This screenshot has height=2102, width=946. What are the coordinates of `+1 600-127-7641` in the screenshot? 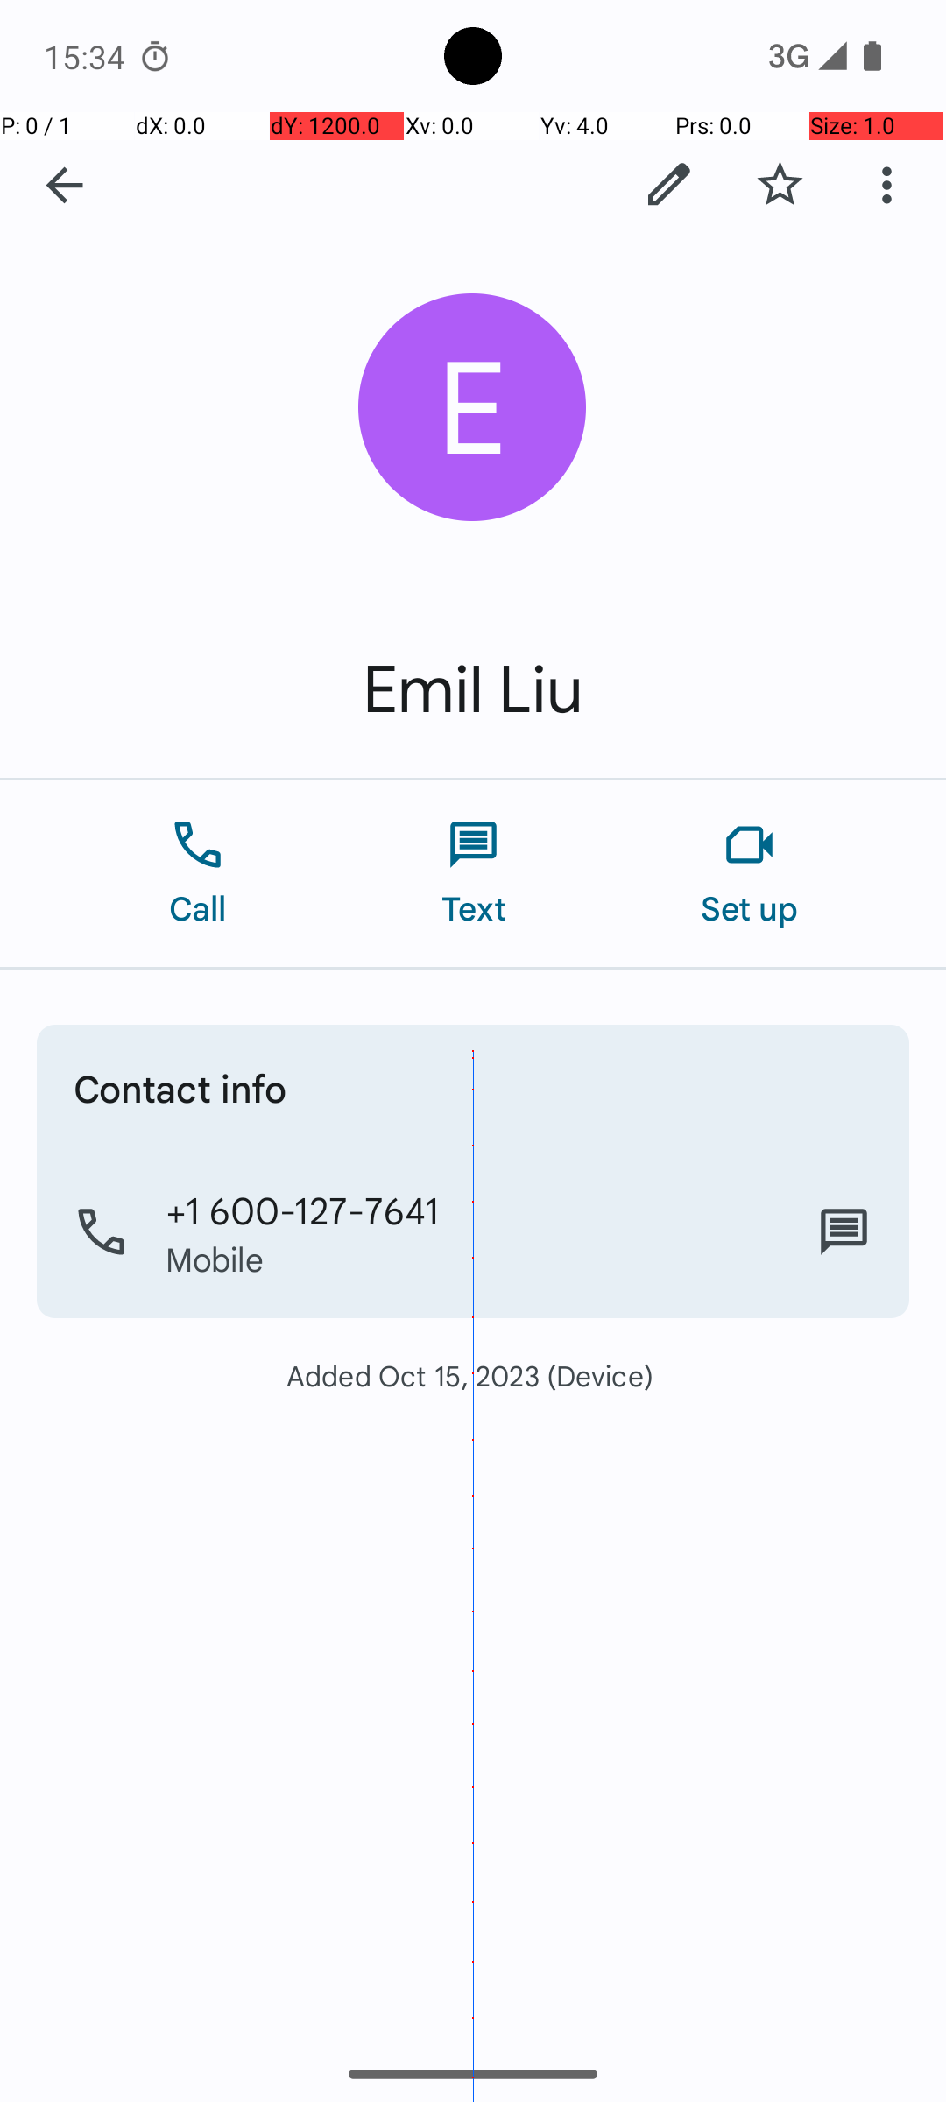 It's located at (303, 1210).